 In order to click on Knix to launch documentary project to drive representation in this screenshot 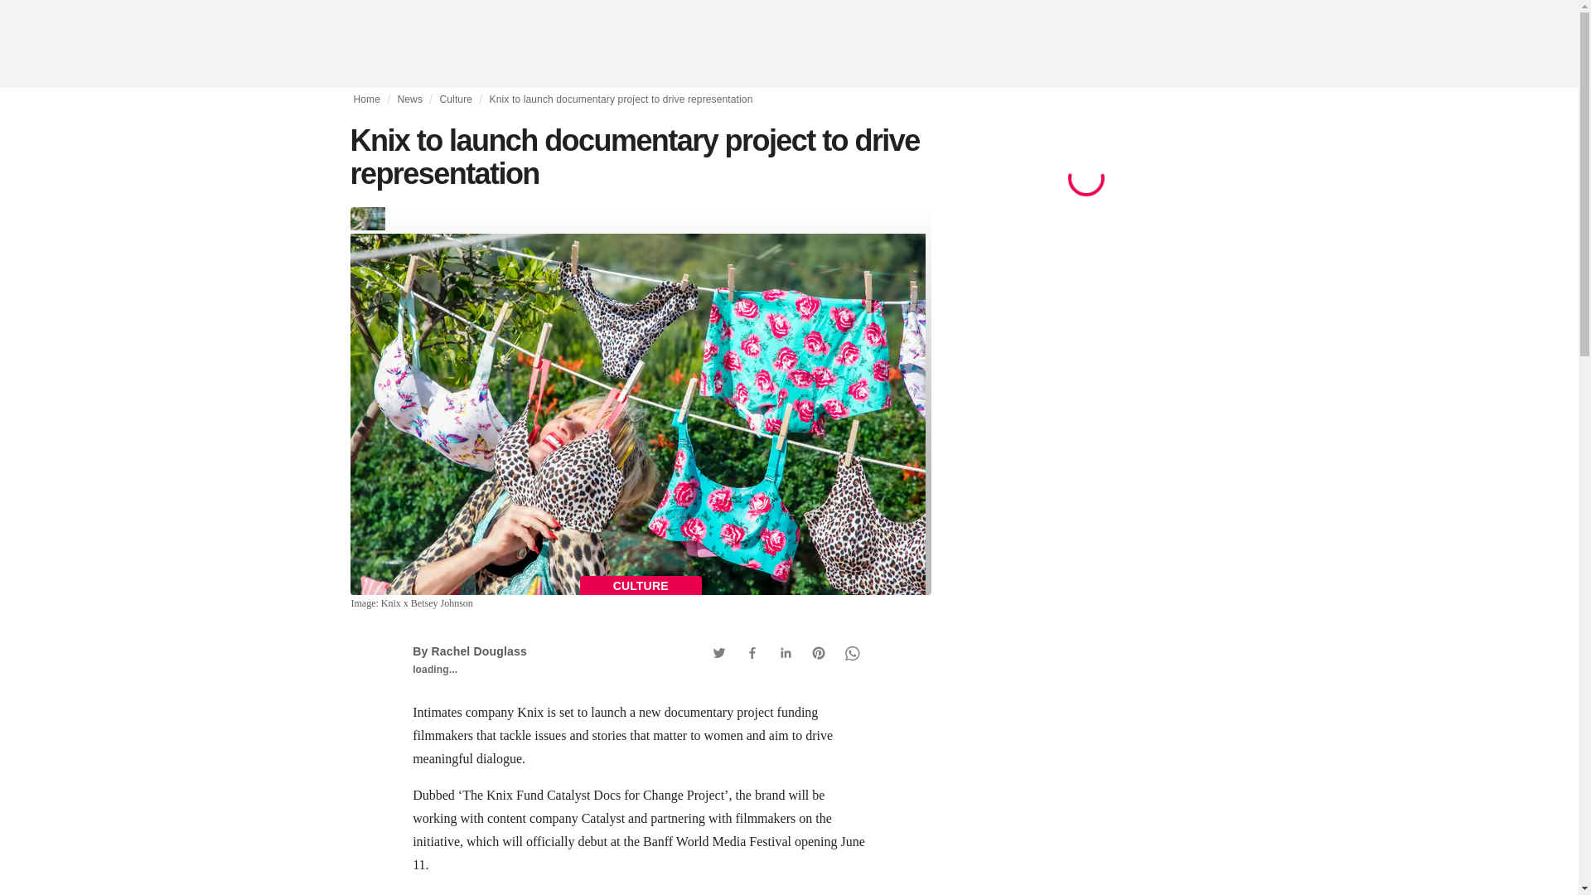, I will do `click(621, 99)`.